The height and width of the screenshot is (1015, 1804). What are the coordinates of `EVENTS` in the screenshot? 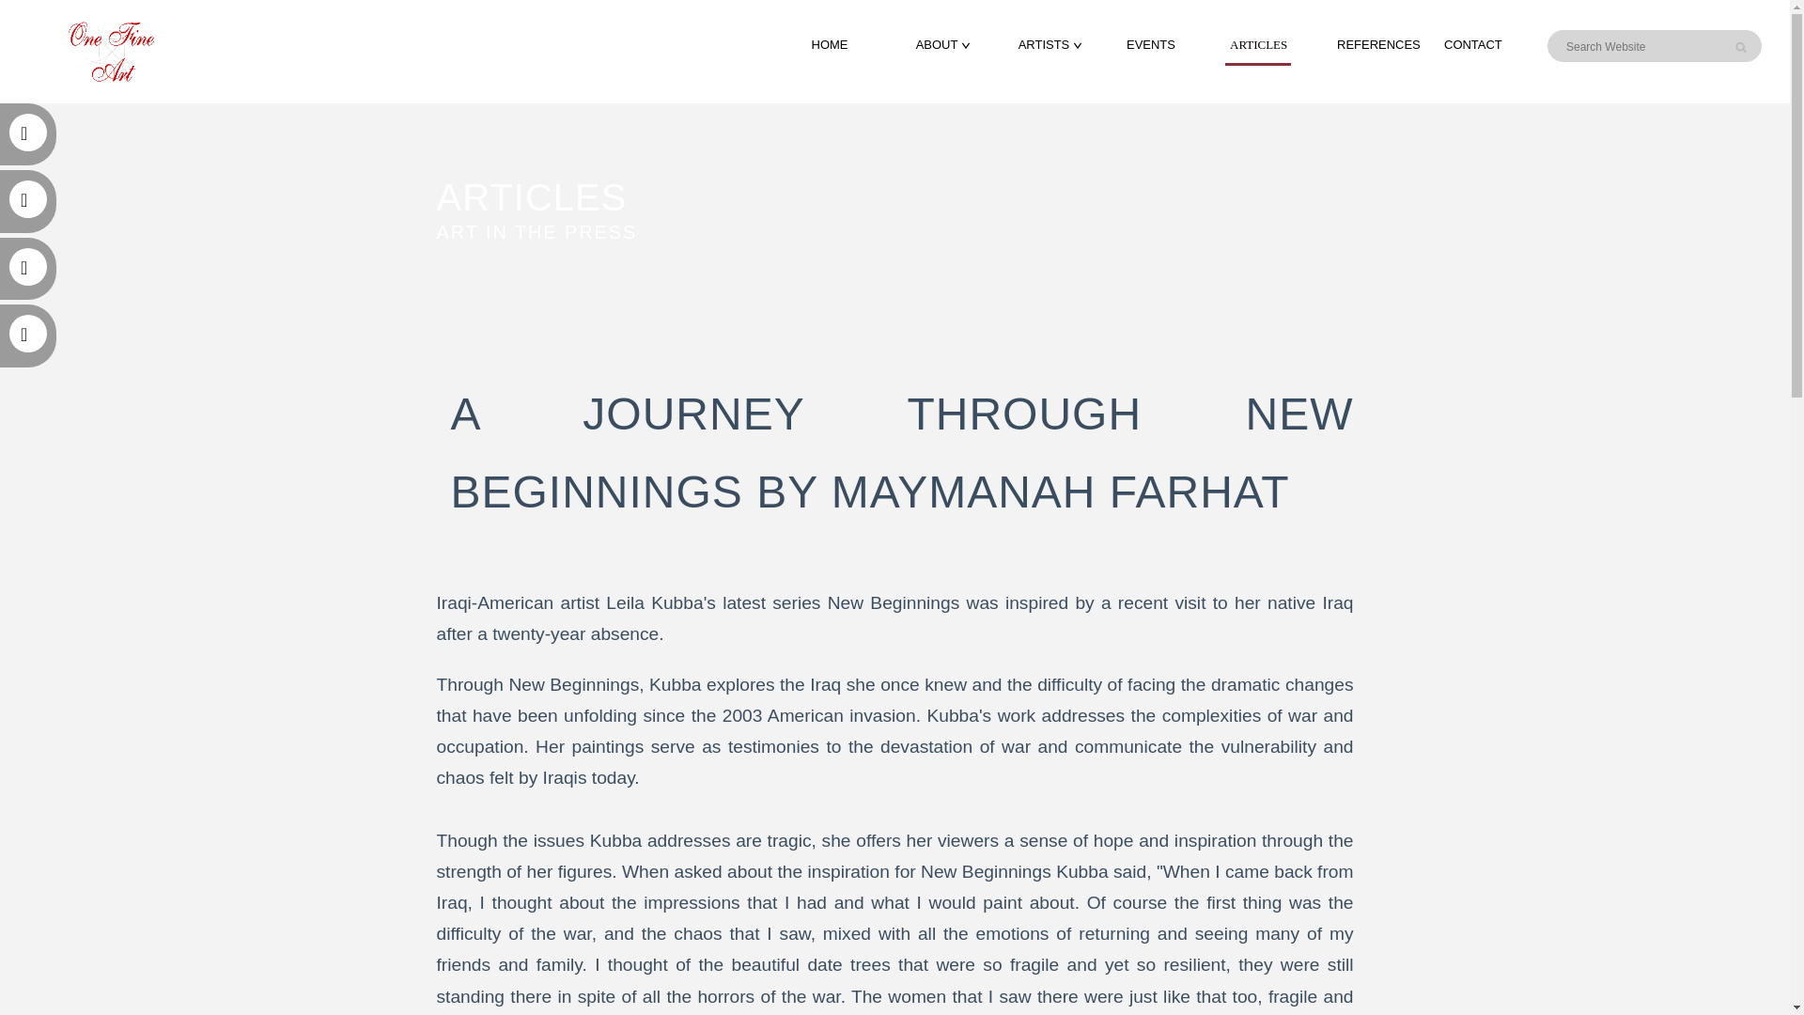 It's located at (1150, 44).